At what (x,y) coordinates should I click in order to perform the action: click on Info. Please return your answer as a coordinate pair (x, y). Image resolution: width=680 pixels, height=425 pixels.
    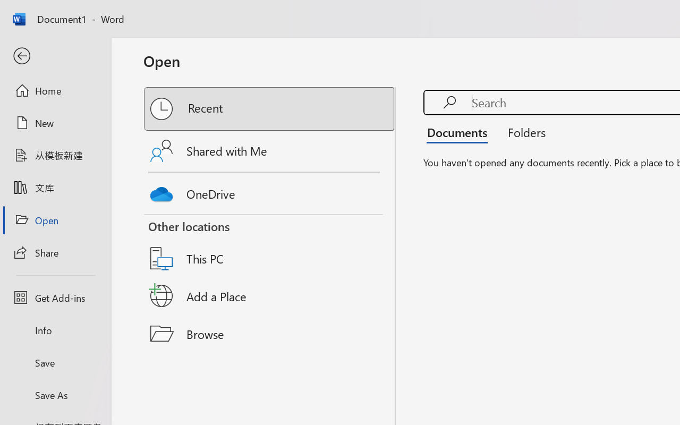
    Looking at the image, I should click on (55, 330).